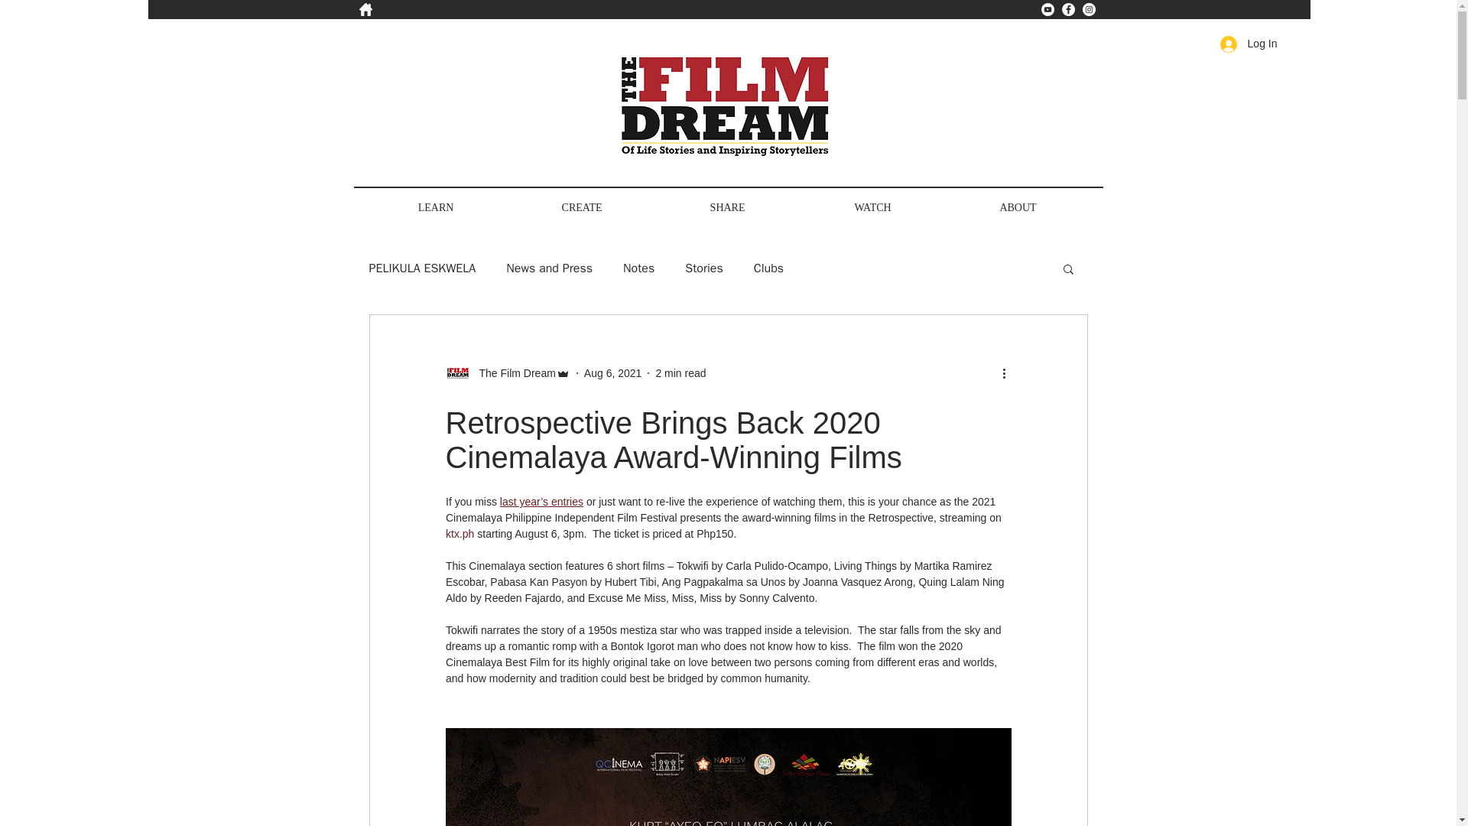 The image size is (1468, 826). I want to click on Clubs, so click(769, 268).